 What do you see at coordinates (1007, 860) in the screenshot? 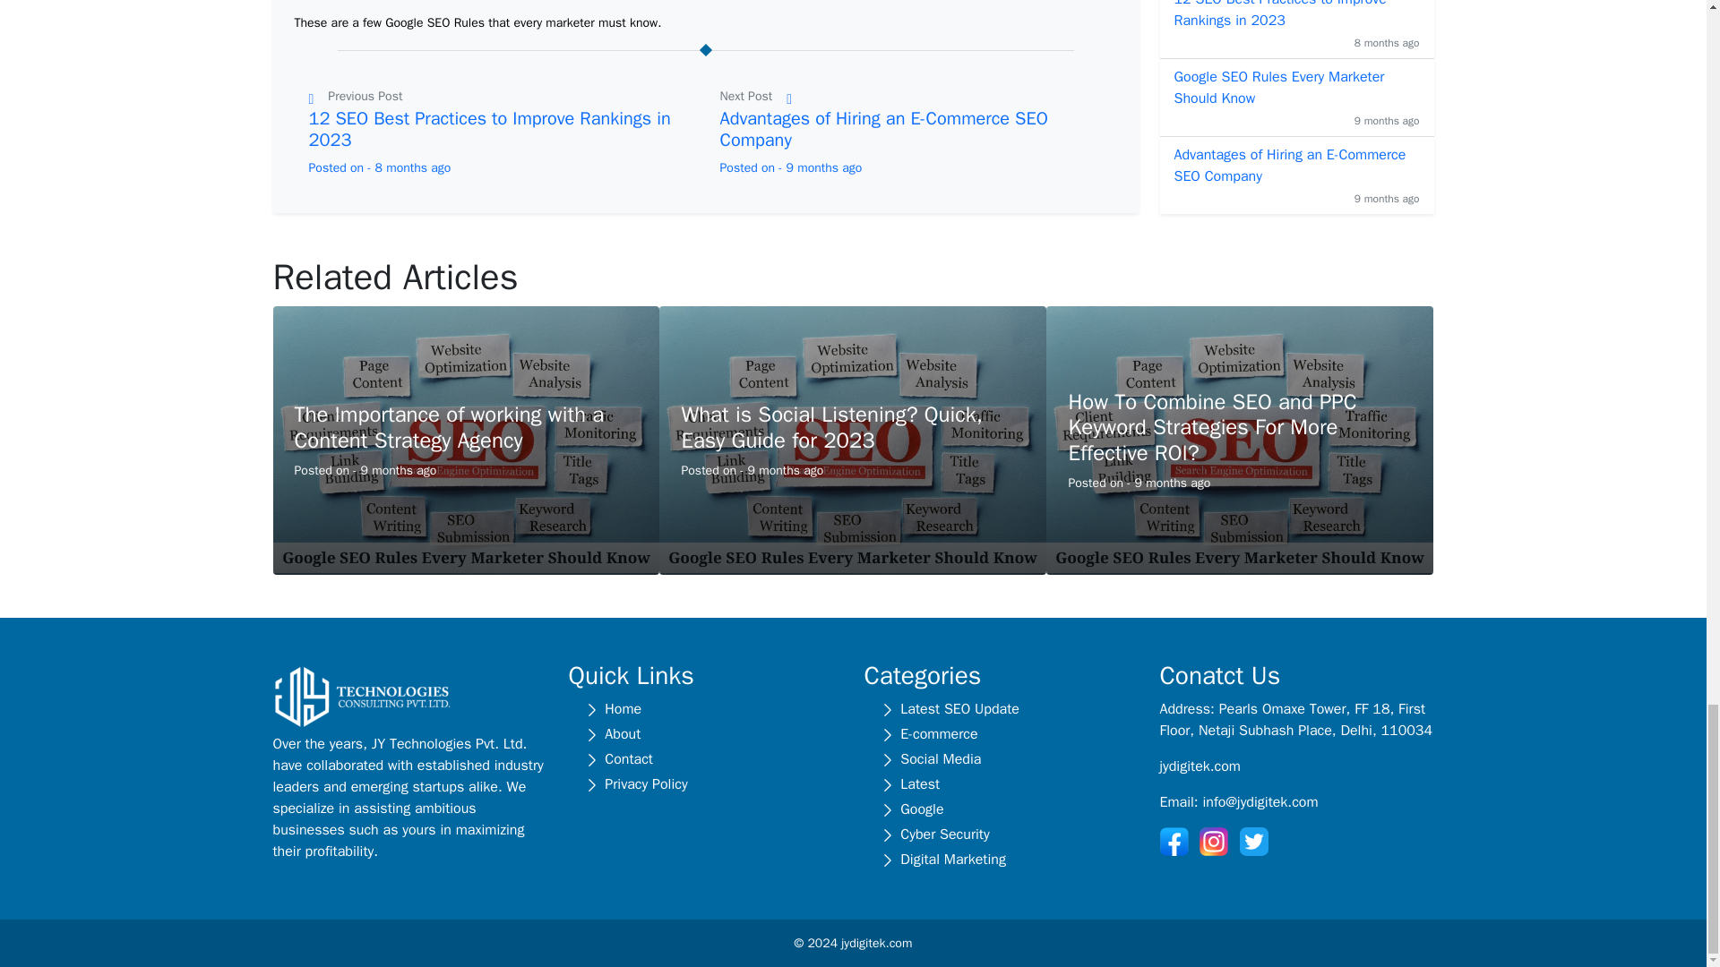
I see `Digital Marketing` at bounding box center [1007, 860].